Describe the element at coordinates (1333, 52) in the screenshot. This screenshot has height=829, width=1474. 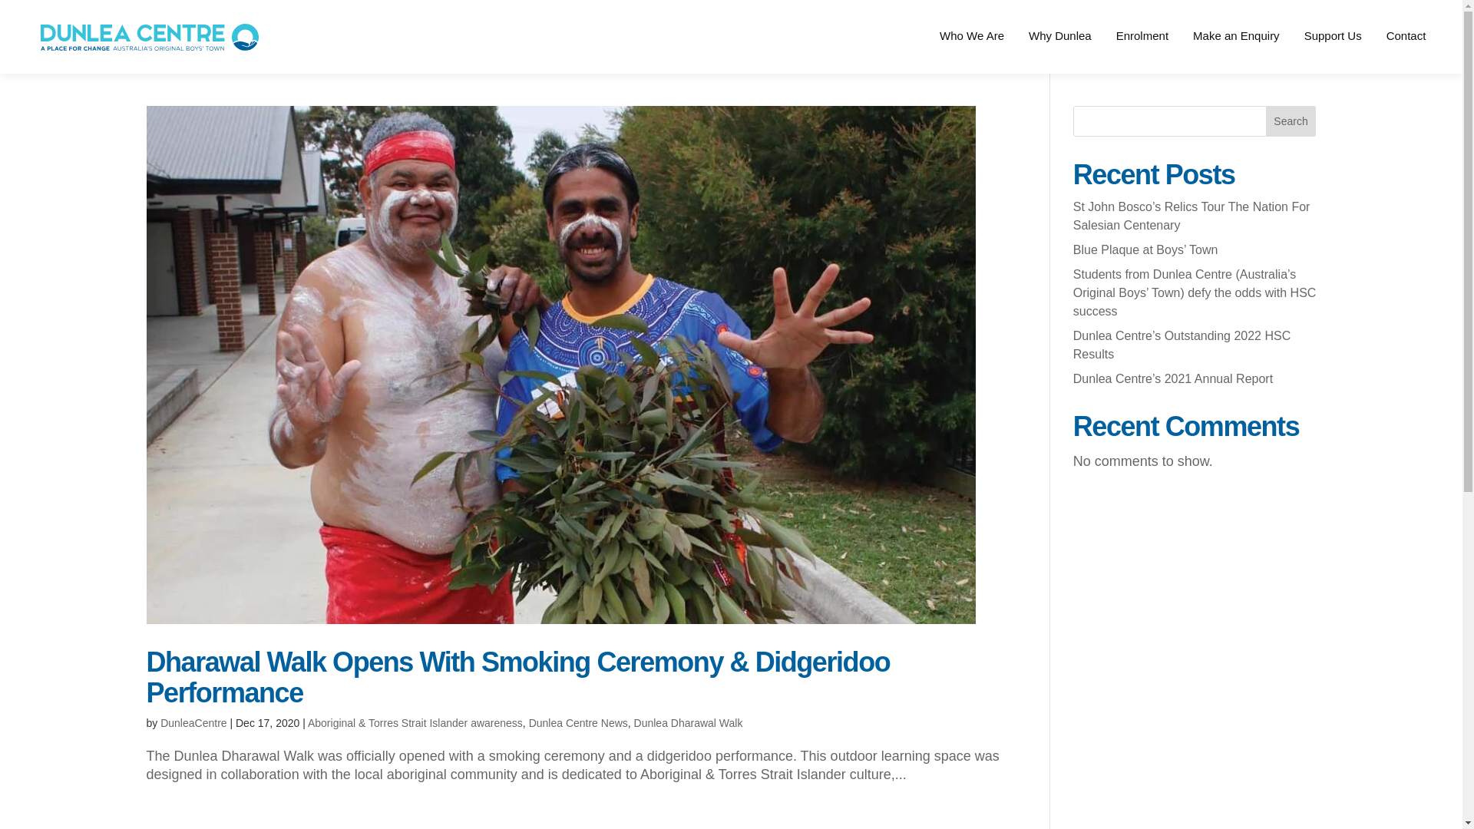
I see `Support Us` at that location.